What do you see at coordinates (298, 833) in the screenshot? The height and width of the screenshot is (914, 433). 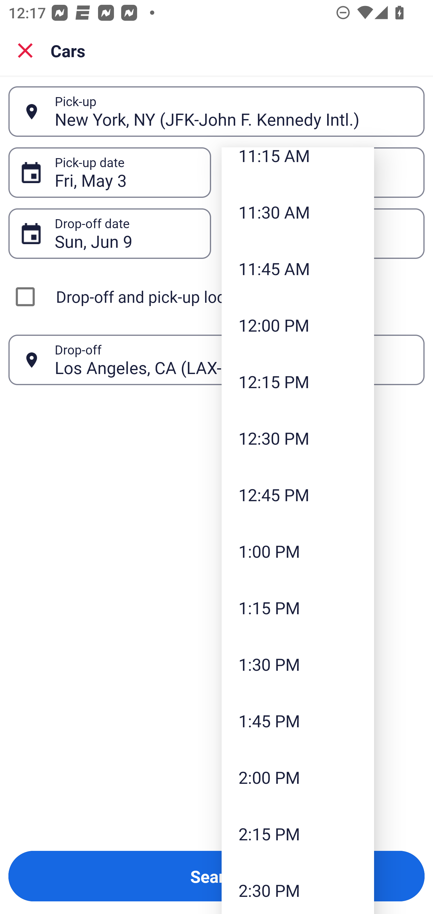 I see `2:15 PM` at bounding box center [298, 833].